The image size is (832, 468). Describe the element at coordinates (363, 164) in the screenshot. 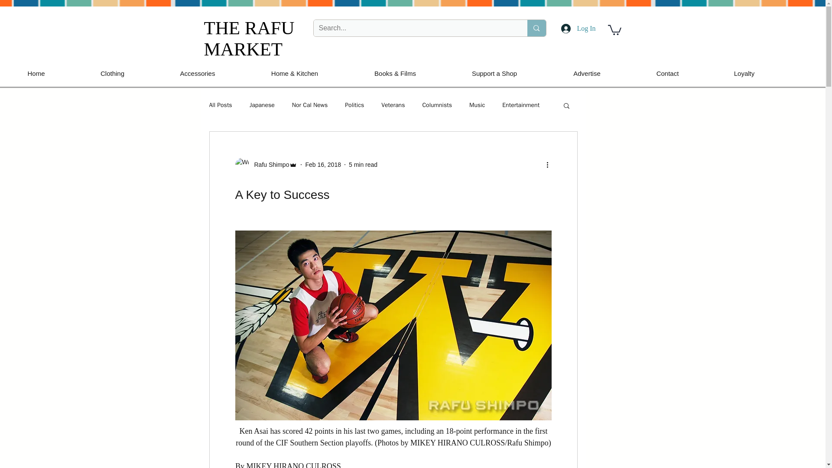

I see `5 min read` at that location.